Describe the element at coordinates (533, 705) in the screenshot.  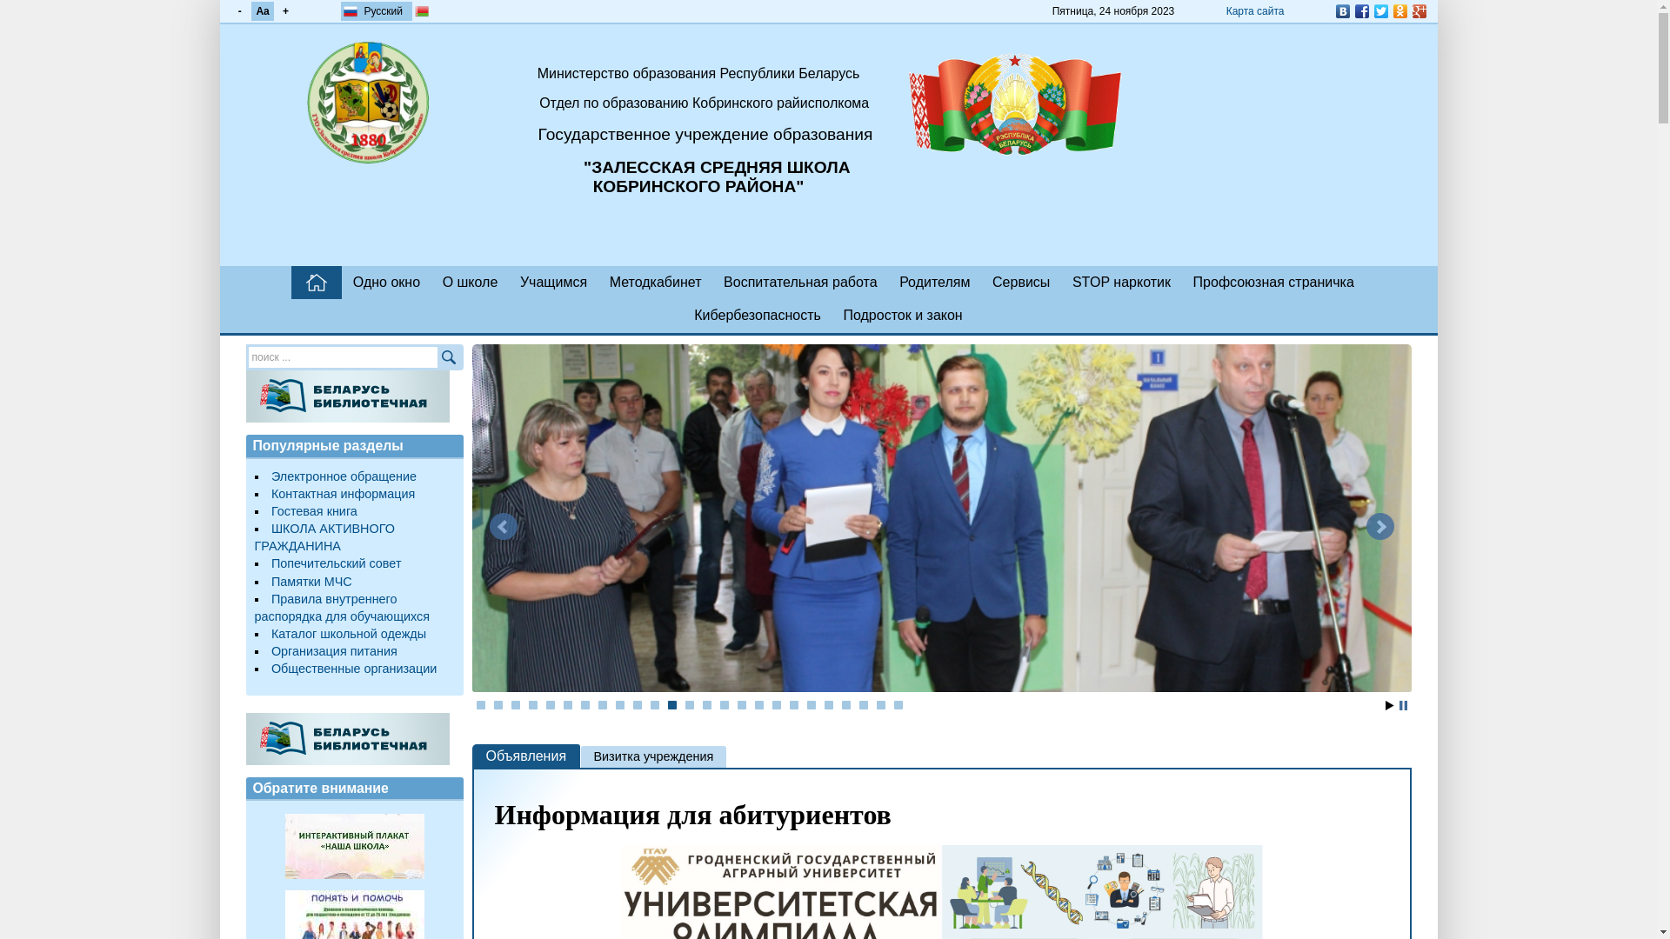
I see `4` at that location.